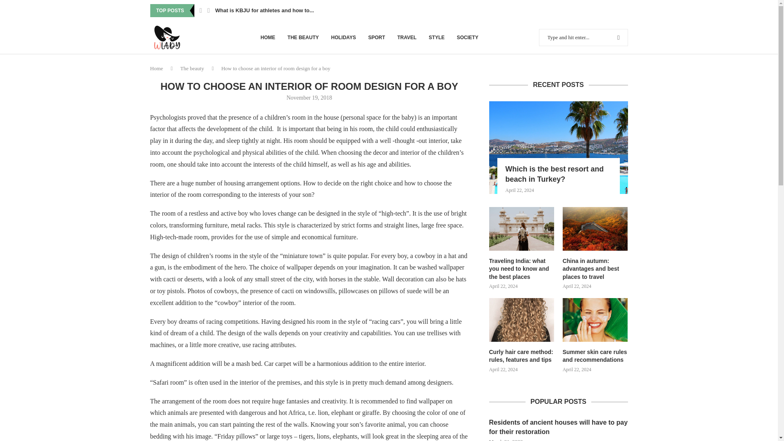  Describe the element at coordinates (595, 229) in the screenshot. I see `China in autumn: advantages and best places to travel` at that location.